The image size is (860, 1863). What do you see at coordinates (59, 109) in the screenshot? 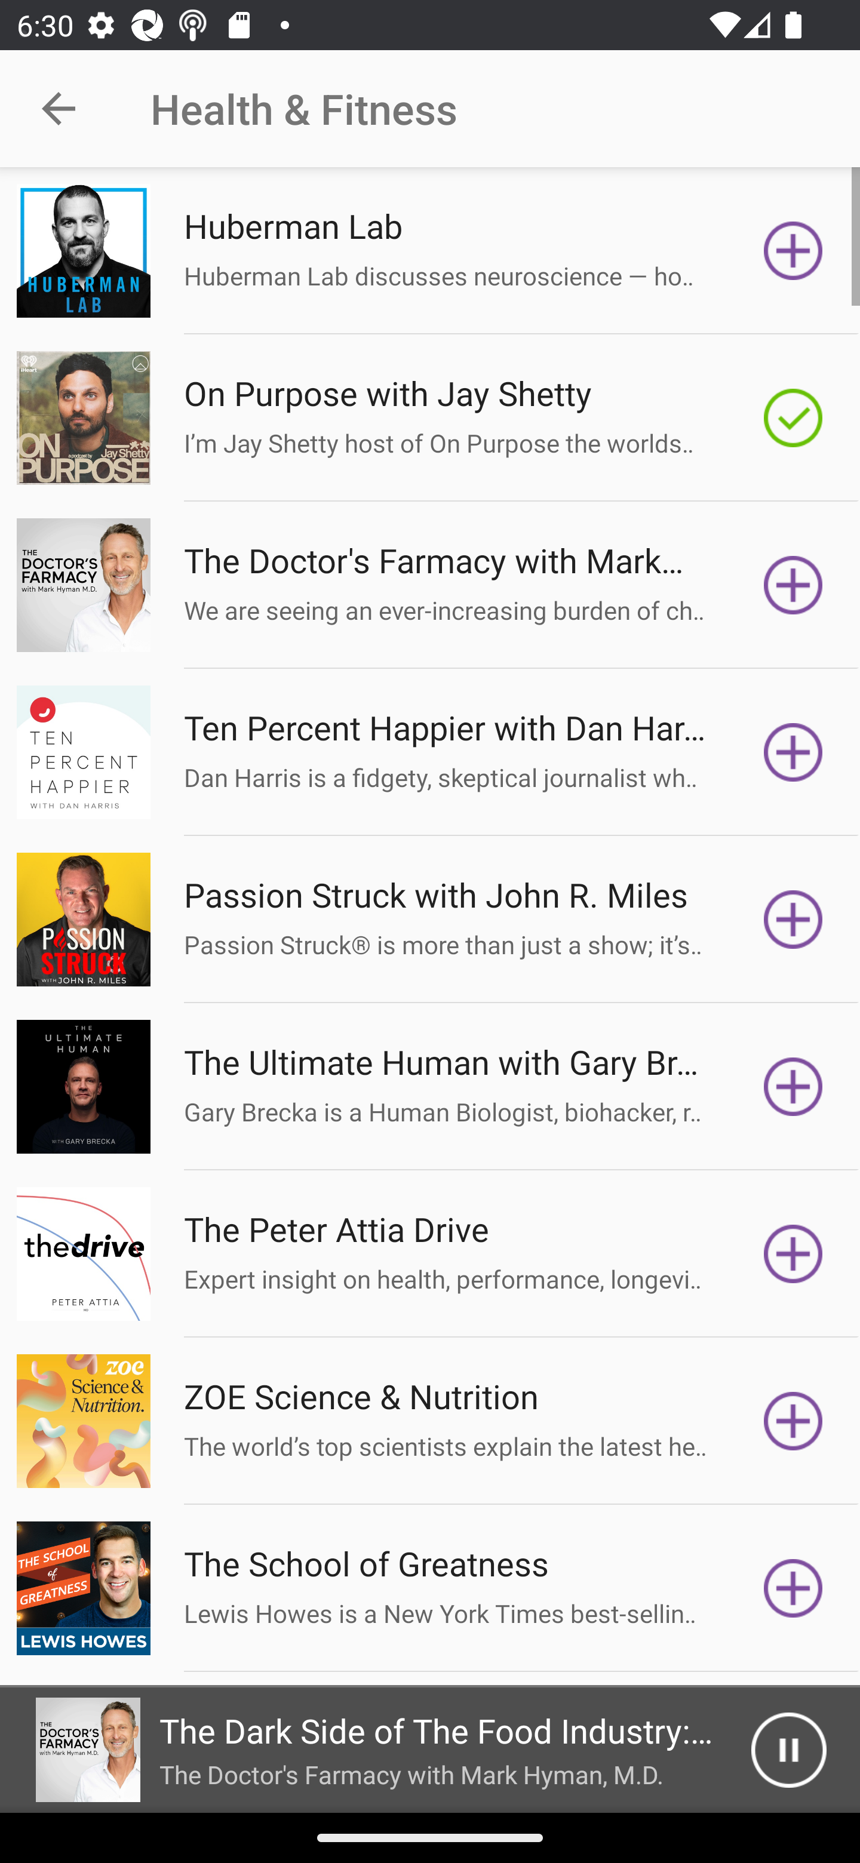
I see `Navigate up` at bounding box center [59, 109].